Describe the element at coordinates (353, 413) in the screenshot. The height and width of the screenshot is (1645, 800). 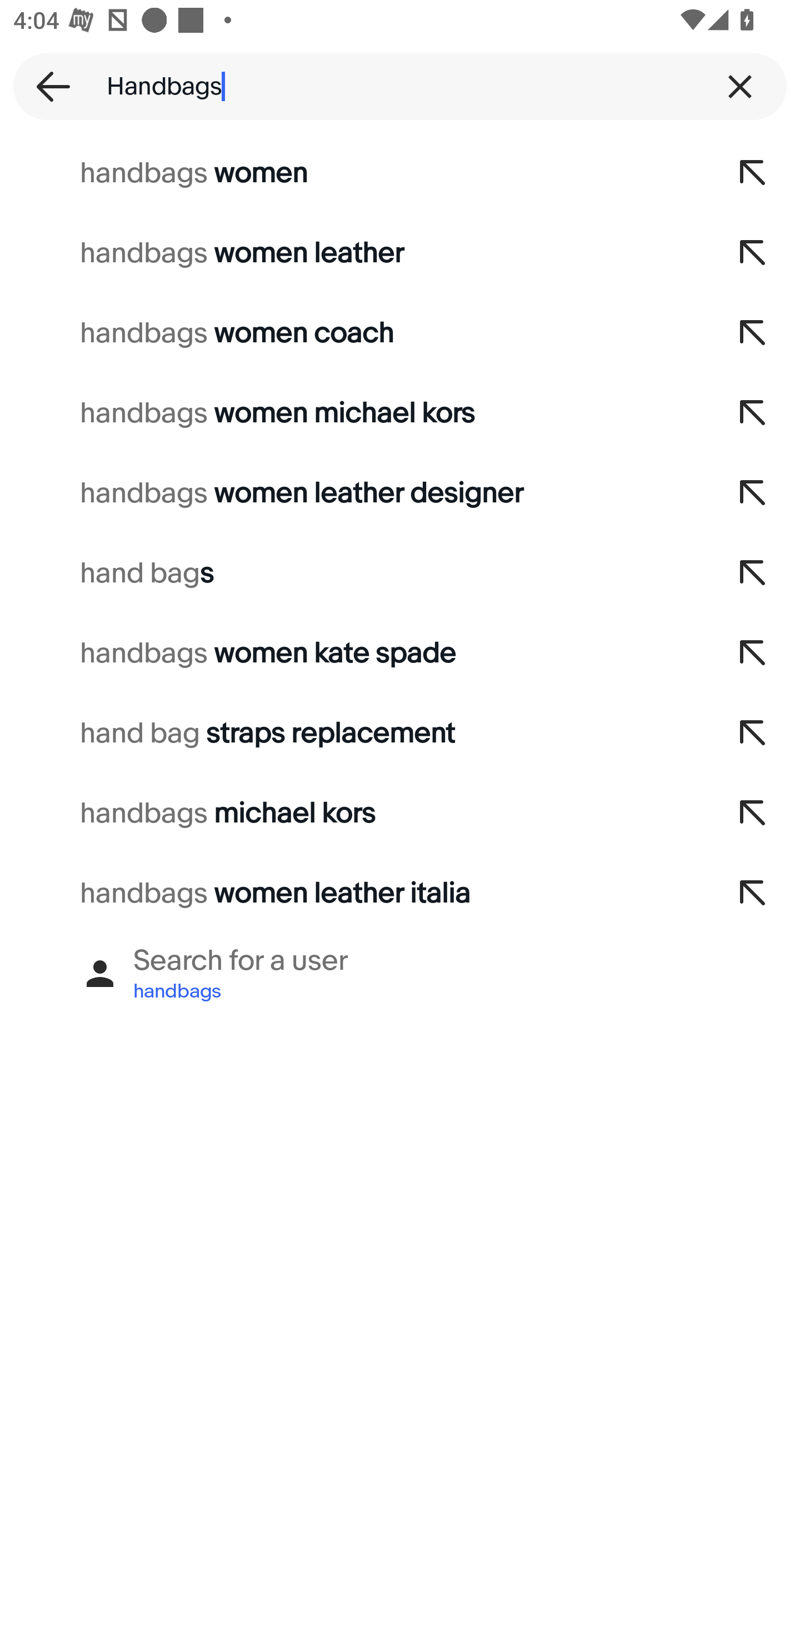
I see `handbags women michael kors` at that location.